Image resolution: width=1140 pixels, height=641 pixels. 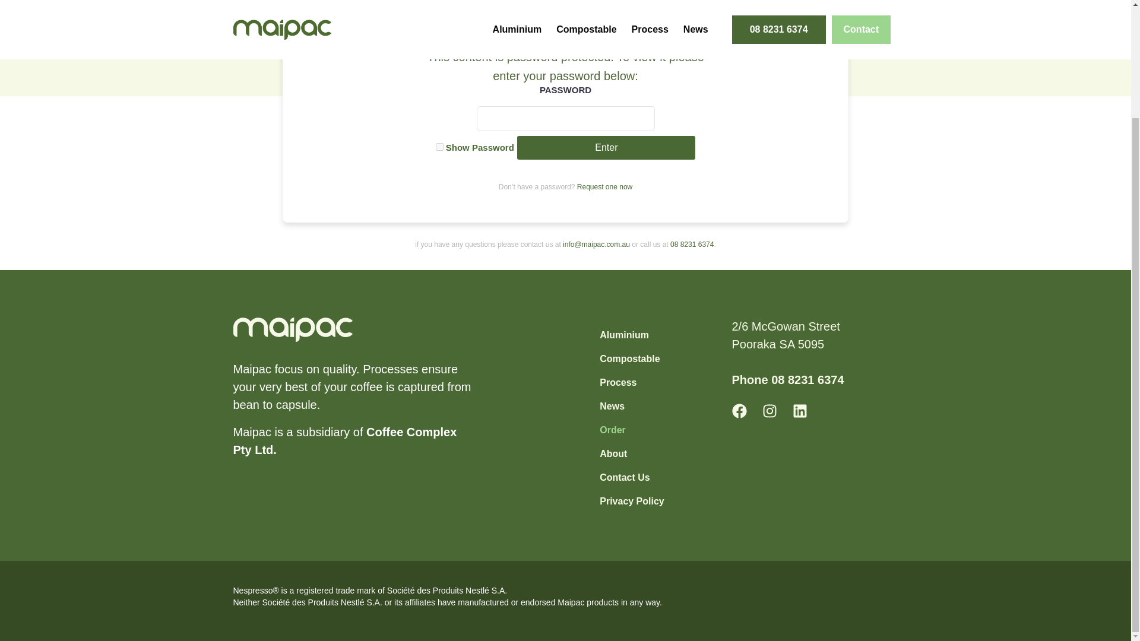 I want to click on Process, so click(x=632, y=383).